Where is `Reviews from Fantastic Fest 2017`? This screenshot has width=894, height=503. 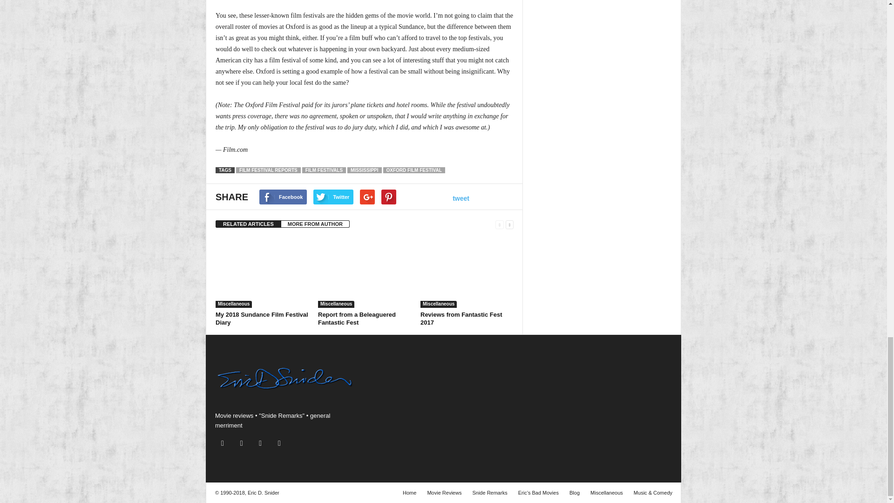 Reviews from Fantastic Fest 2017 is located at coordinates (461, 319).